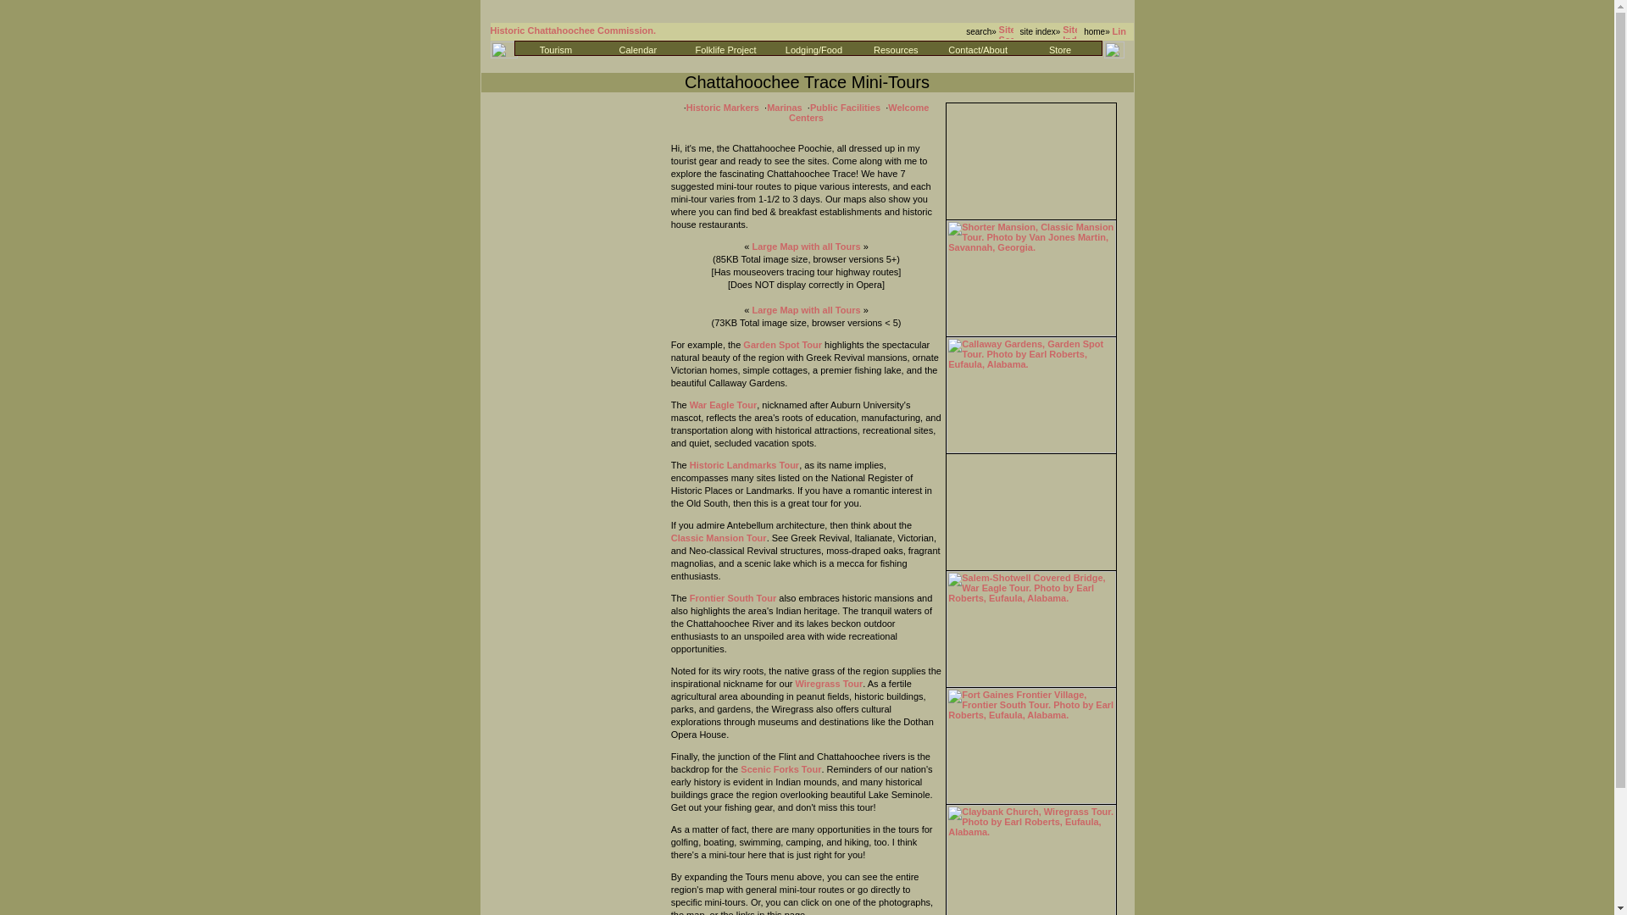 The height and width of the screenshot is (915, 1627). What do you see at coordinates (845, 107) in the screenshot?
I see `Public Facilities` at bounding box center [845, 107].